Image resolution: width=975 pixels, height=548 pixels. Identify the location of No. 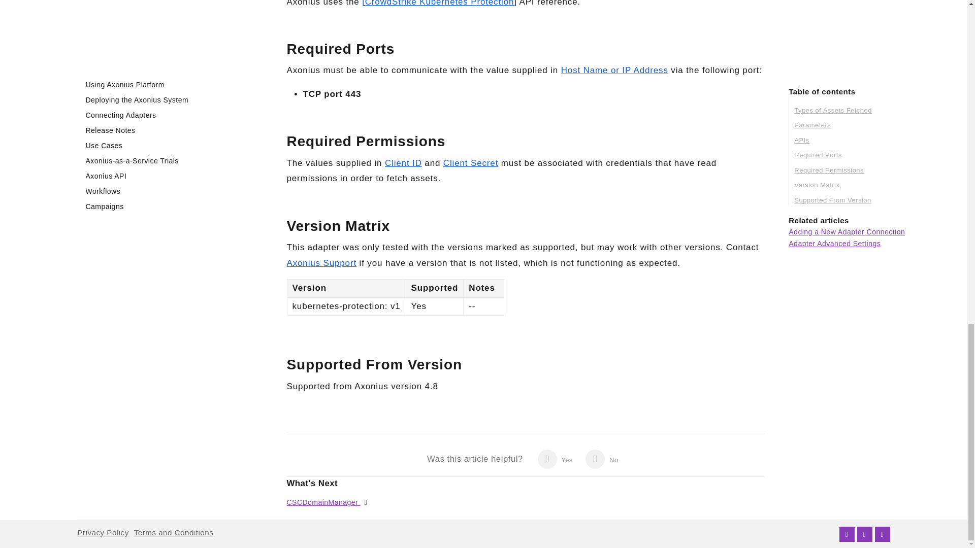
(602, 459).